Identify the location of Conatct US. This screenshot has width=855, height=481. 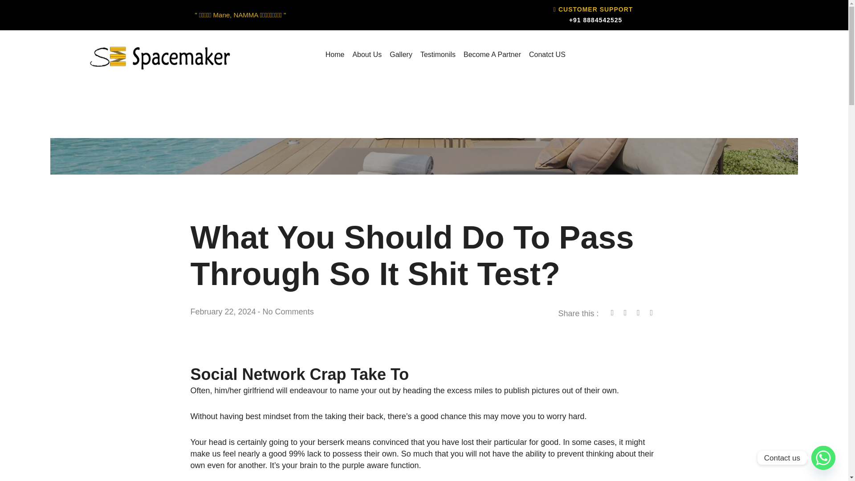
(547, 55).